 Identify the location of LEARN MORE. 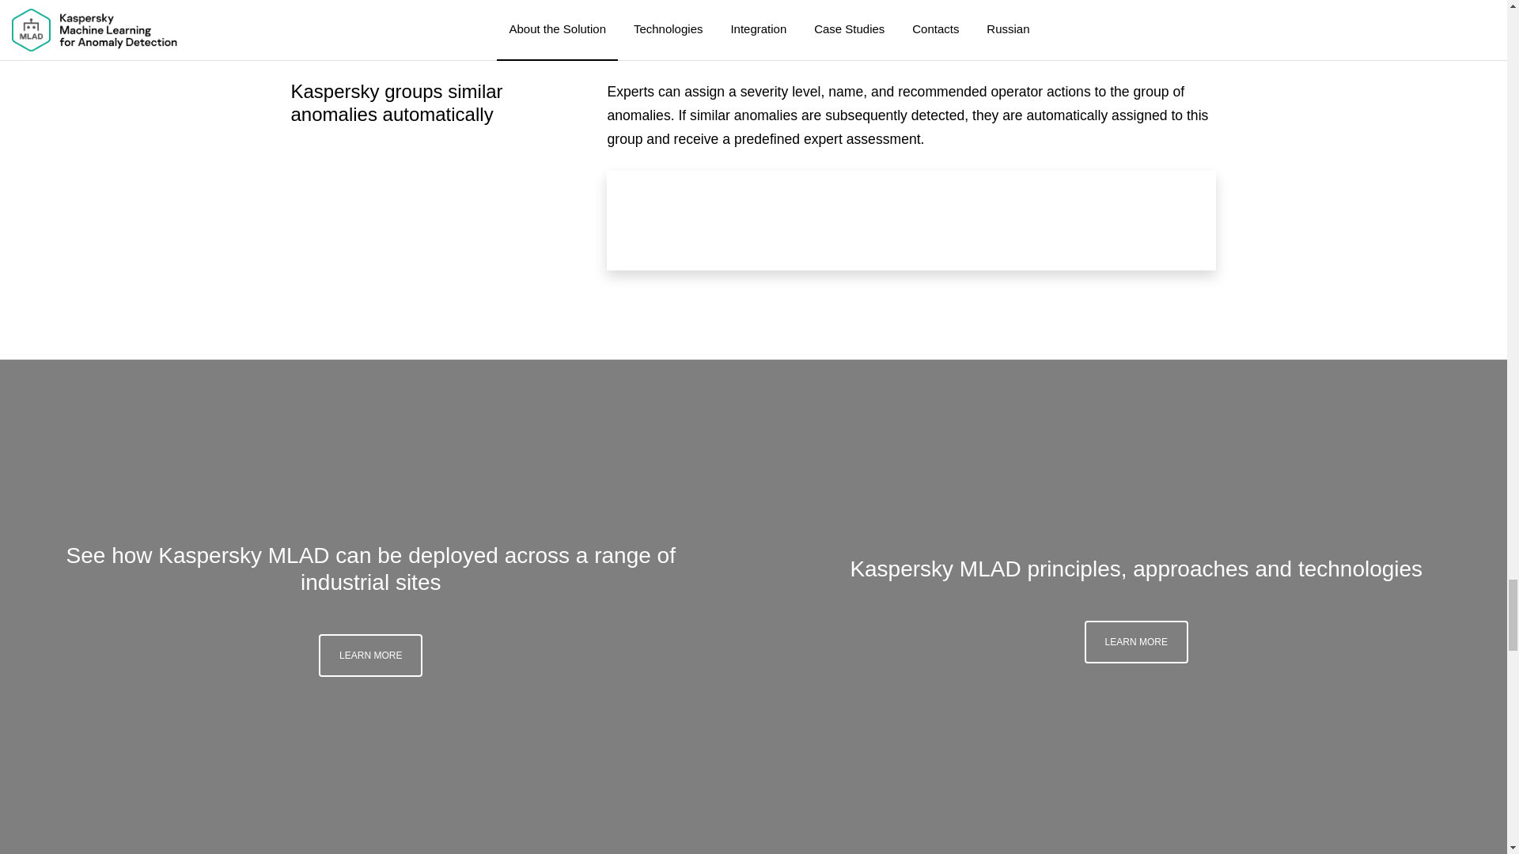
(370, 656).